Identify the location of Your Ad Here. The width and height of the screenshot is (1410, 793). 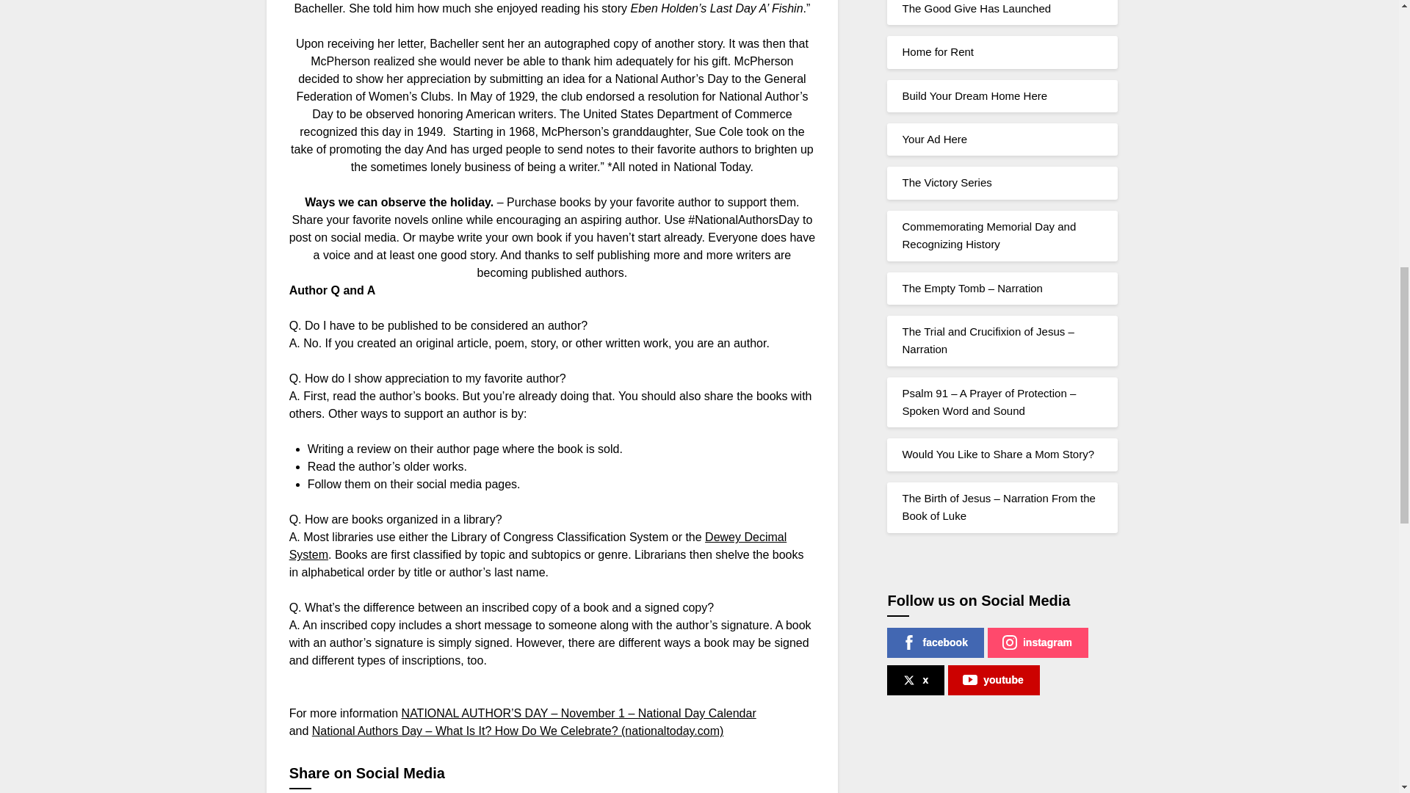
(934, 139).